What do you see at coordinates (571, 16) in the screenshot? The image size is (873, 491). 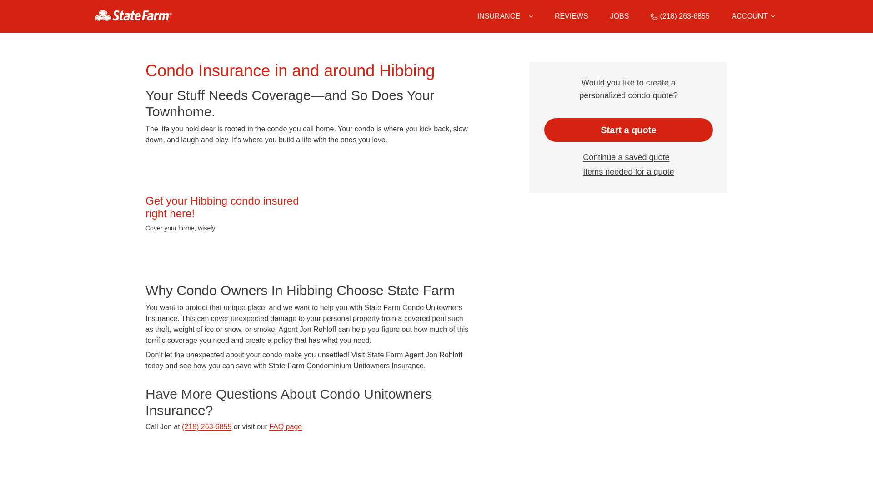 I see `REVIEWS` at bounding box center [571, 16].